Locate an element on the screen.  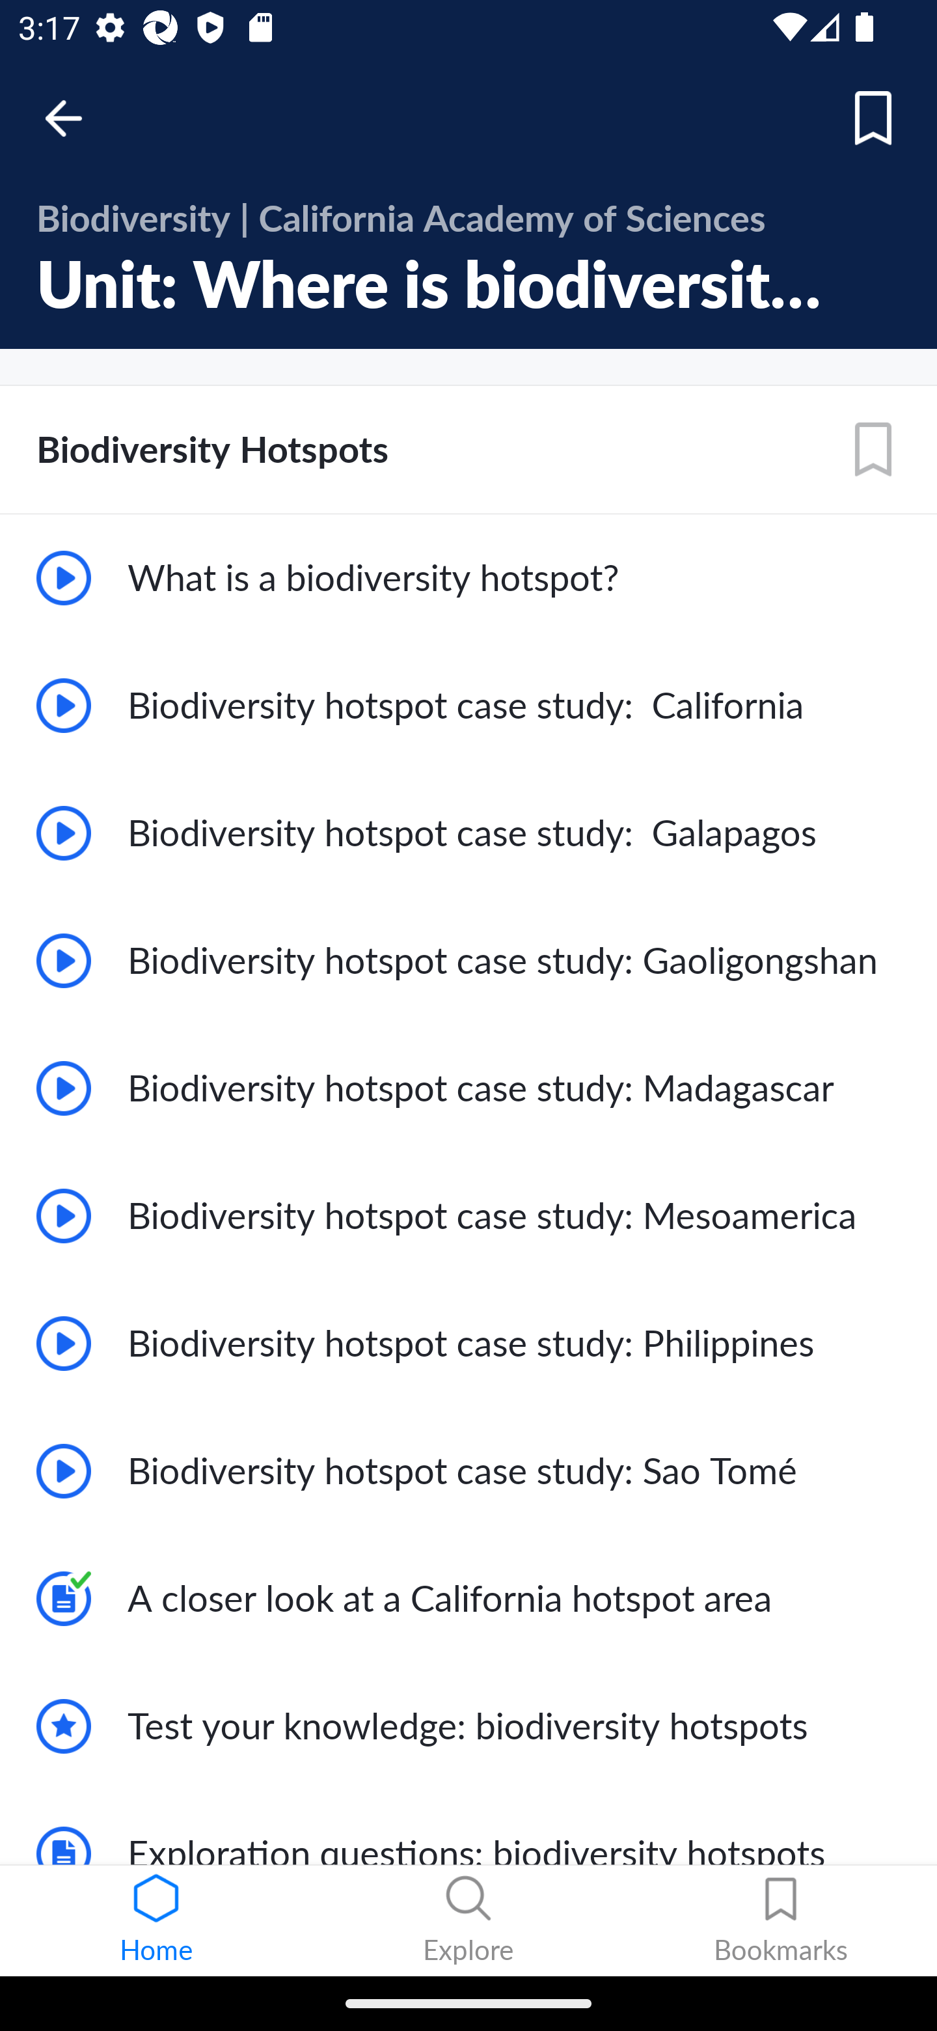
Explore is located at coordinates (468, 1921).